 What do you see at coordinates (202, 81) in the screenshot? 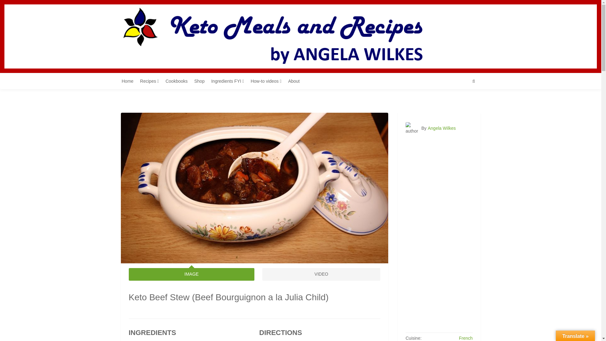
I see `Shop` at bounding box center [202, 81].